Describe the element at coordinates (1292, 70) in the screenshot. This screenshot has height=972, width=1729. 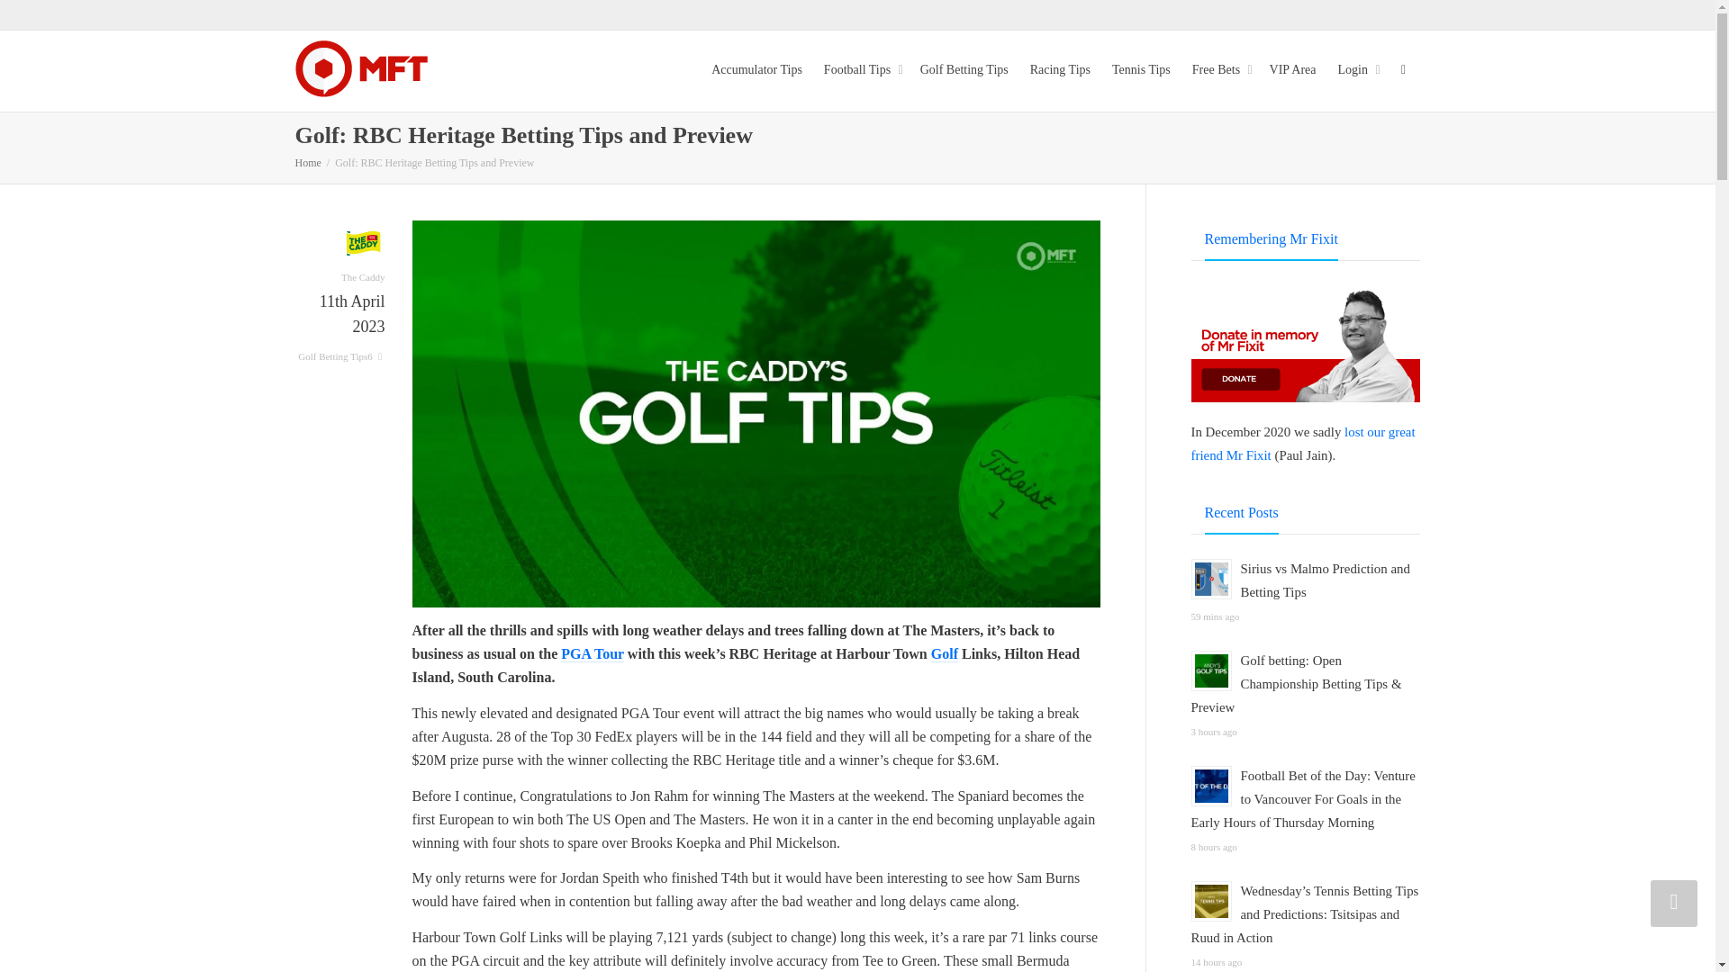
I see `VIP Area` at that location.